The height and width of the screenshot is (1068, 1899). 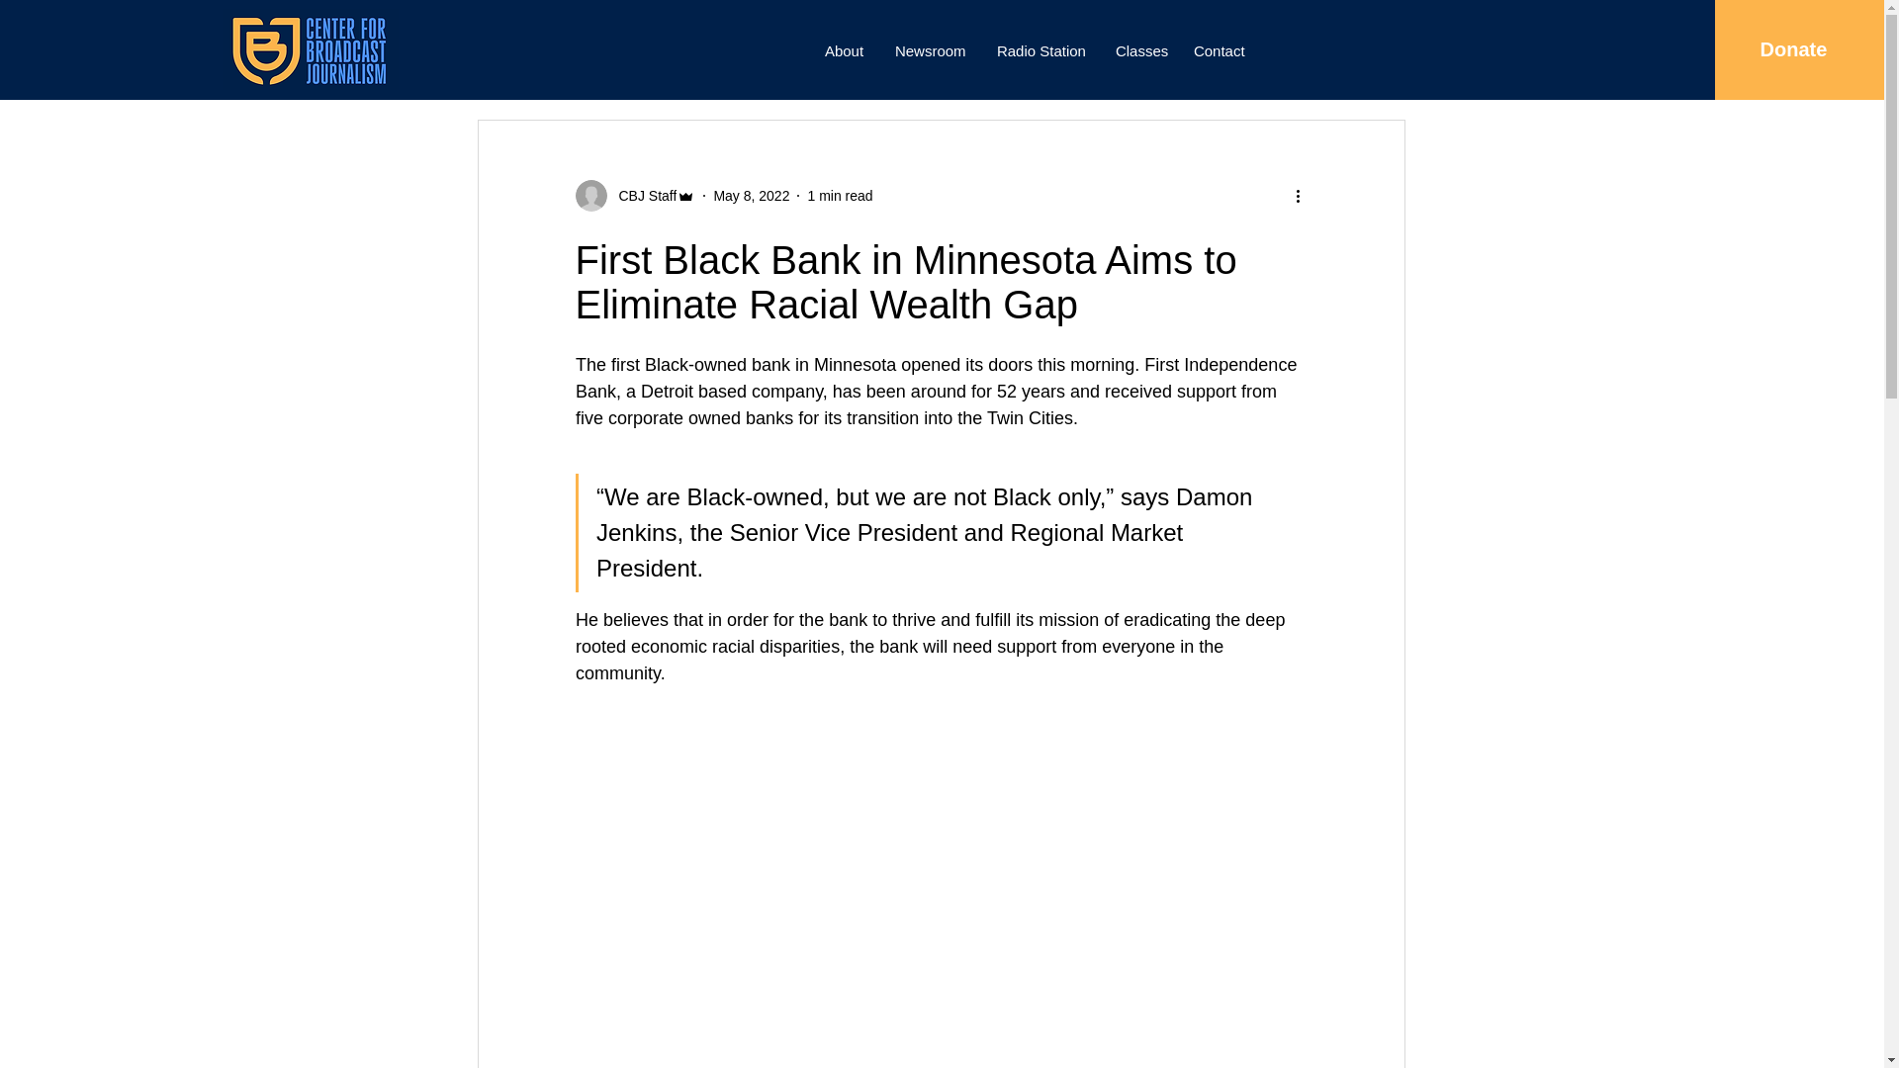 What do you see at coordinates (1792, 49) in the screenshot?
I see `Donate` at bounding box center [1792, 49].